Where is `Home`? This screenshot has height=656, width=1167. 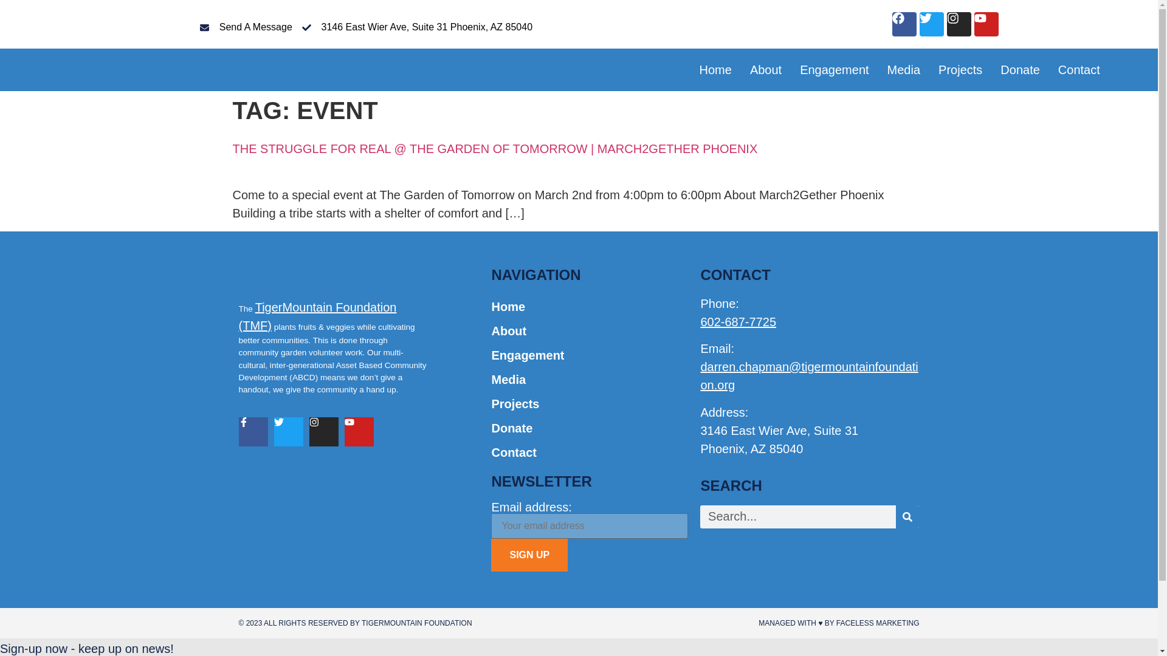 Home is located at coordinates (715, 69).